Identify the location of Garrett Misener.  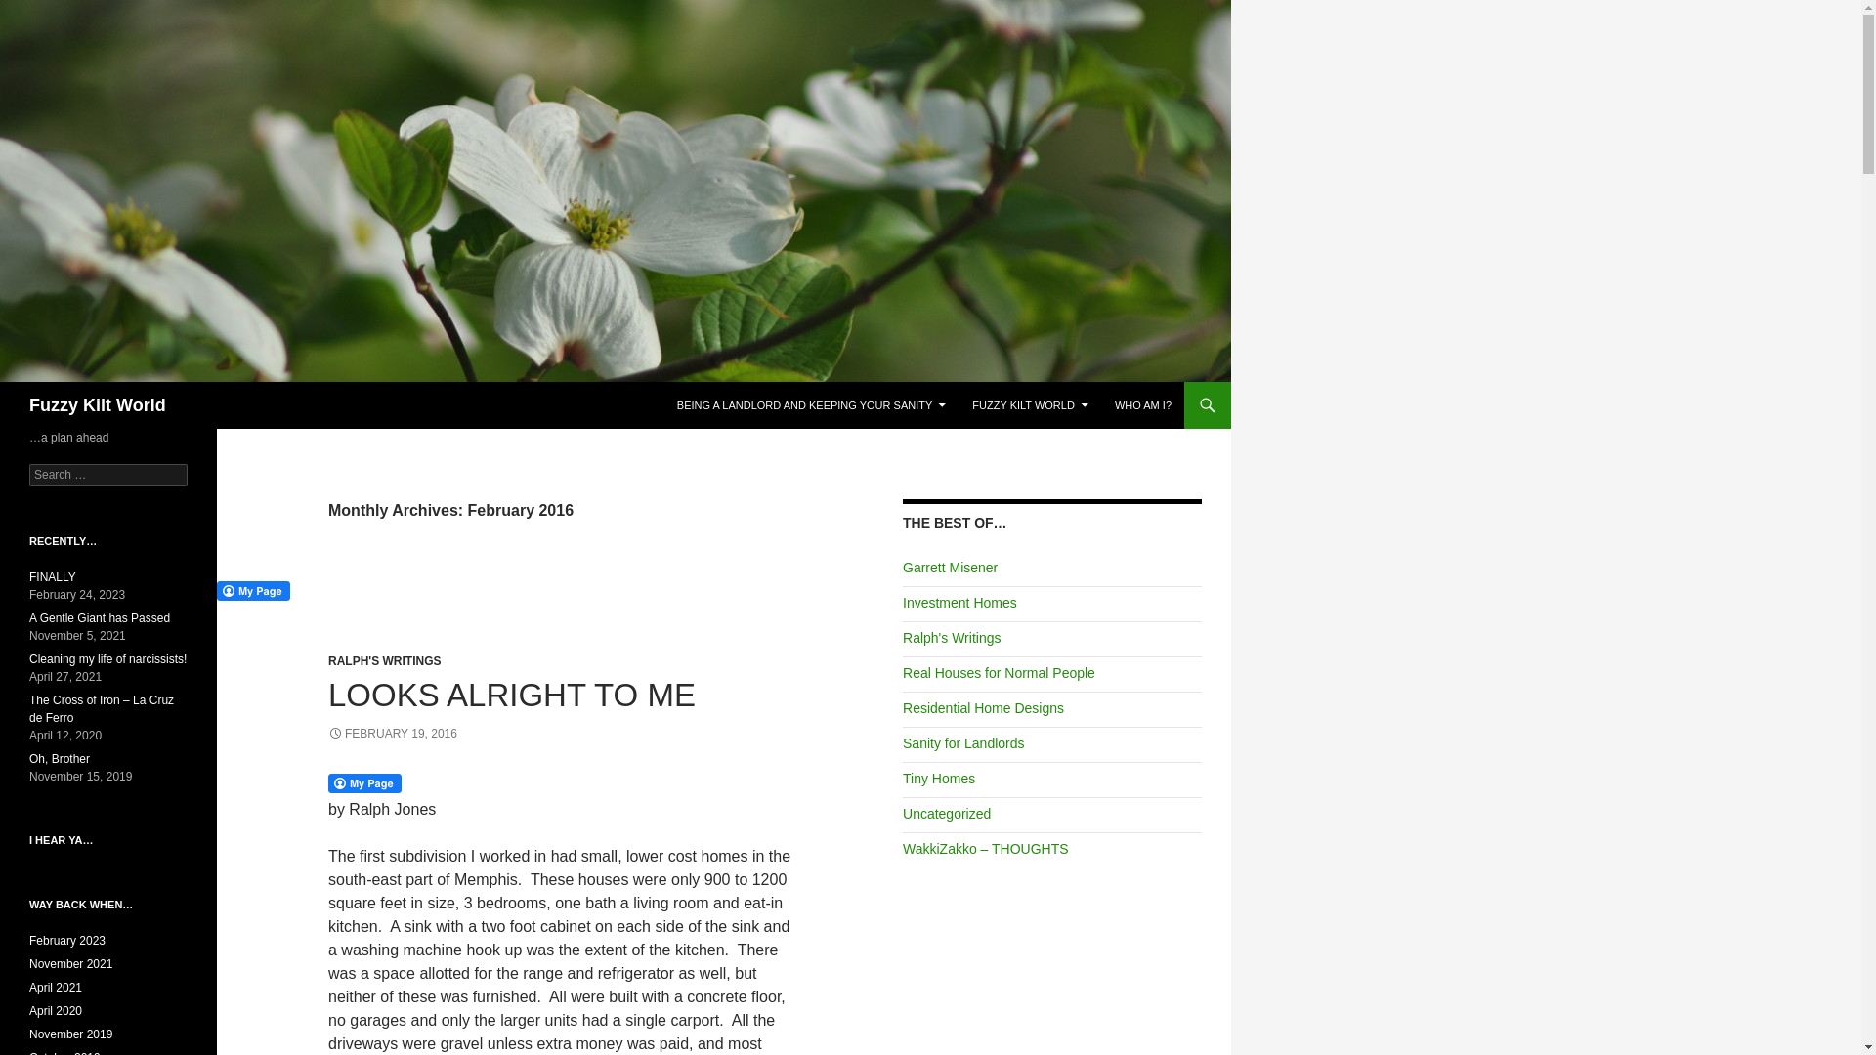
(950, 567).